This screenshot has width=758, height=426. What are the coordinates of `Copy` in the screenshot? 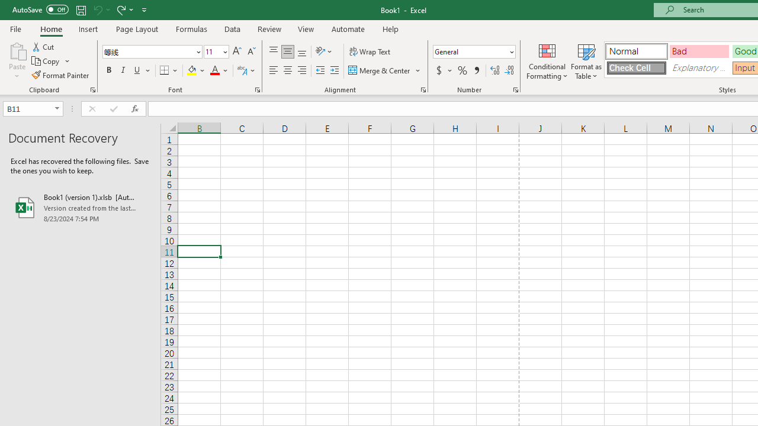 It's located at (51, 62).